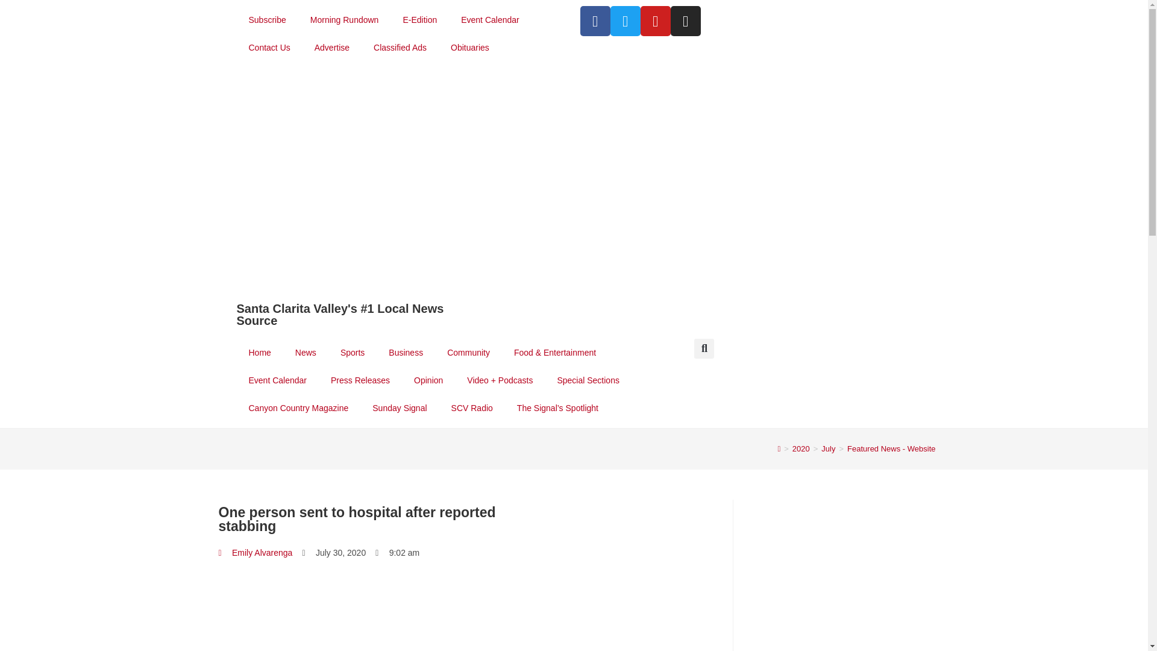 Image resolution: width=1157 pixels, height=651 pixels. I want to click on Sports, so click(353, 352).